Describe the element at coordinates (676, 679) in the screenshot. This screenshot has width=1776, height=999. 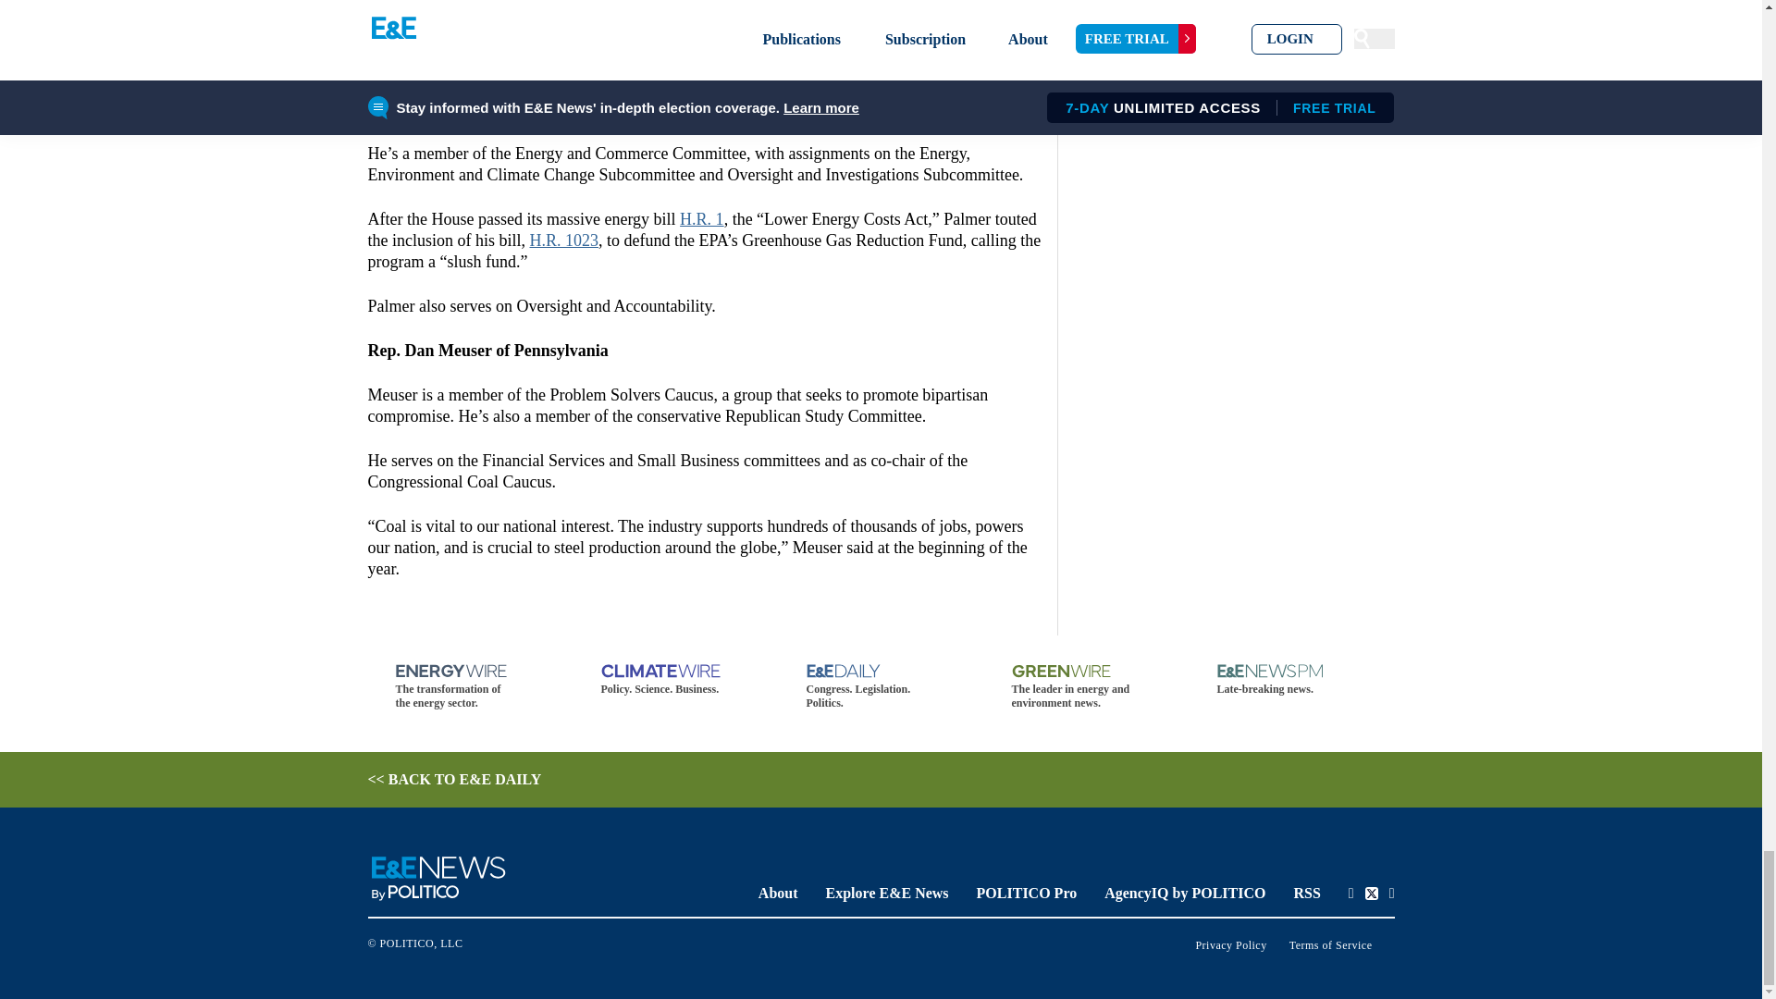
I see `Policy. Science. Business.` at that location.